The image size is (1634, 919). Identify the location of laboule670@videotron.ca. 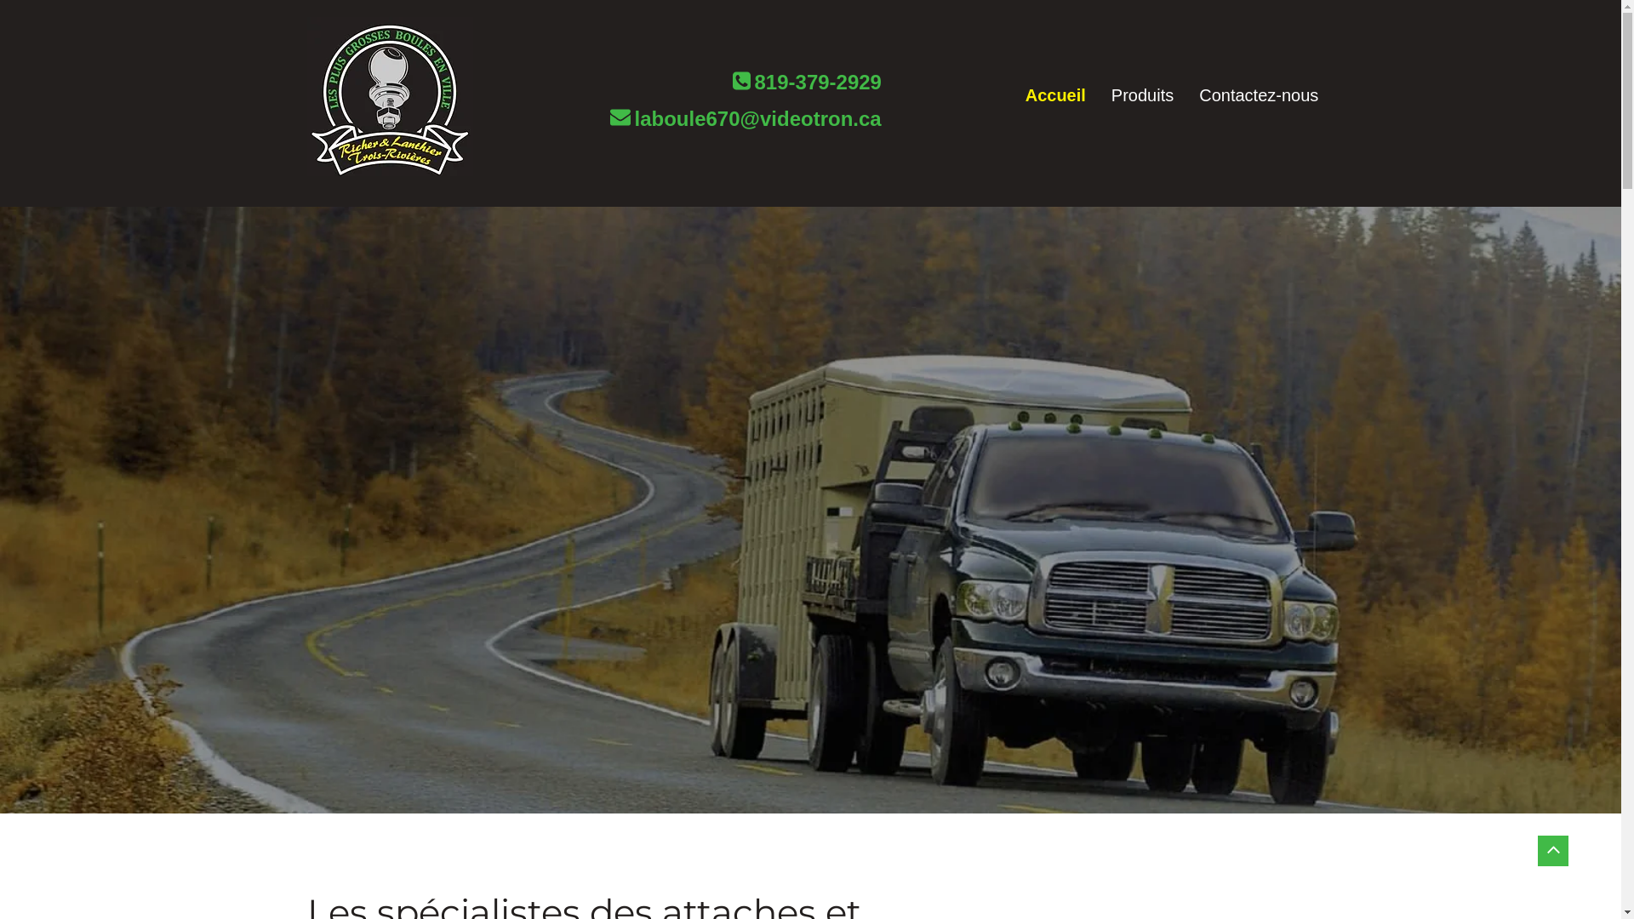
(758, 123).